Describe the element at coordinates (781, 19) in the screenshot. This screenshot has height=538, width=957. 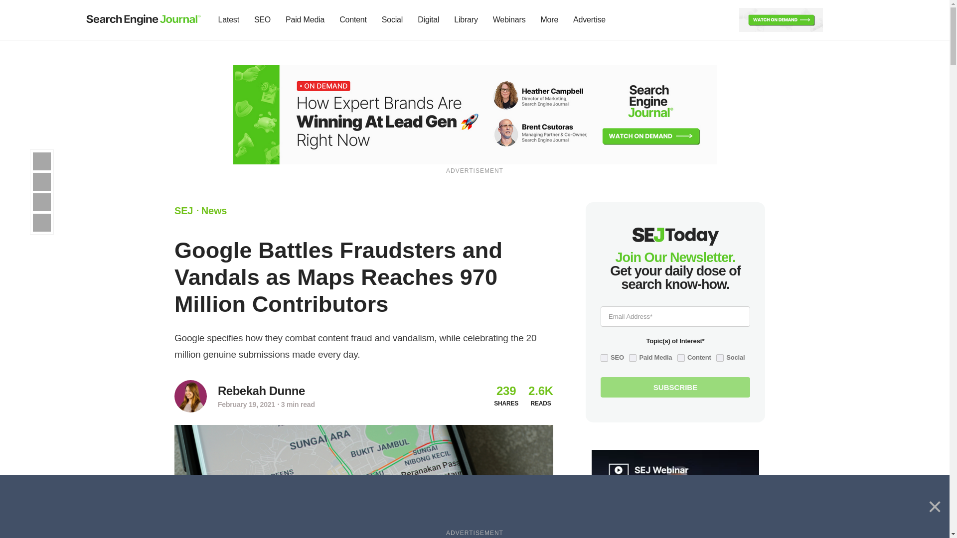
I see `Register Now` at that location.